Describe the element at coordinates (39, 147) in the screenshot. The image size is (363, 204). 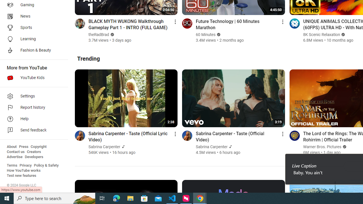
I see `Copyright` at that location.